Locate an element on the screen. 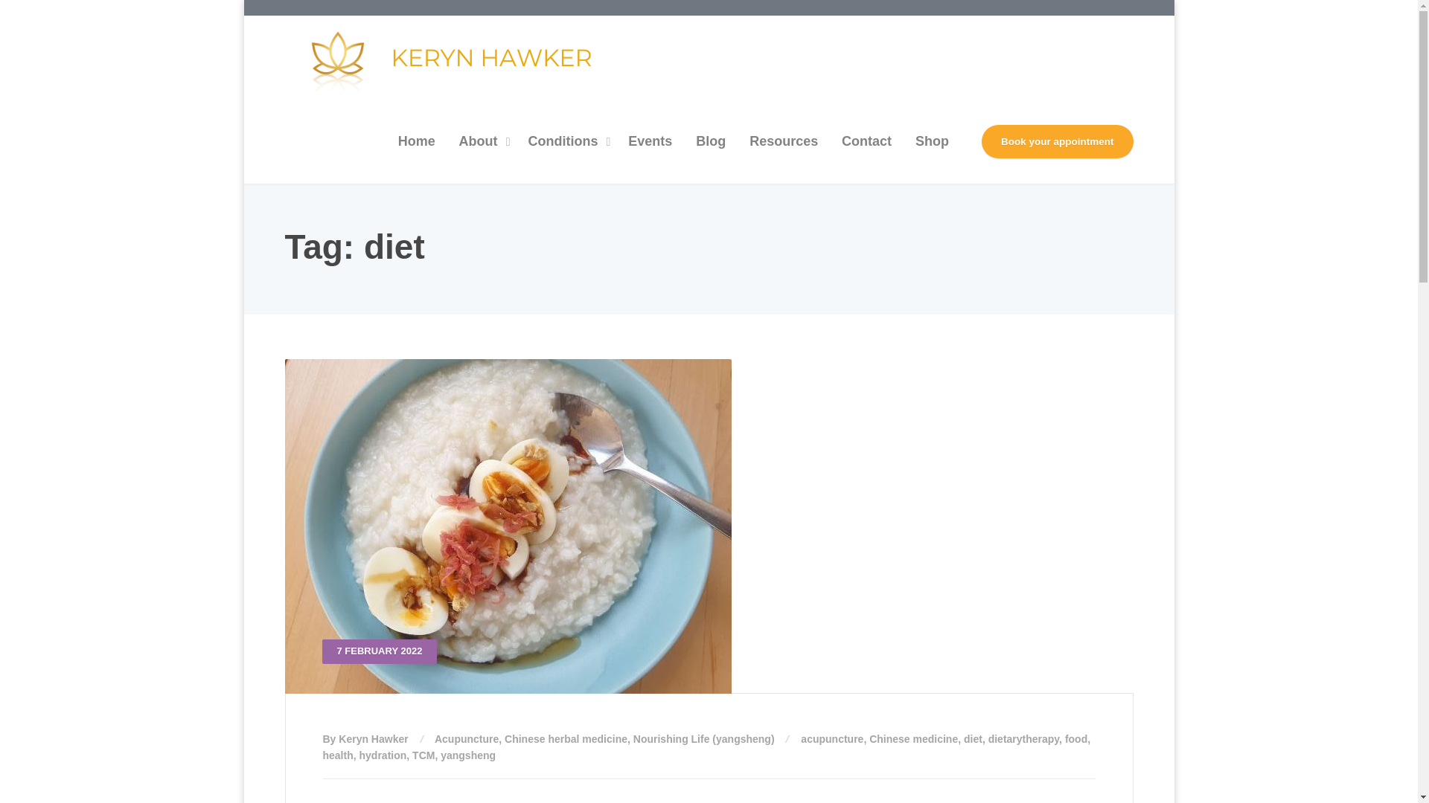  Acupuncture is located at coordinates (466, 739).